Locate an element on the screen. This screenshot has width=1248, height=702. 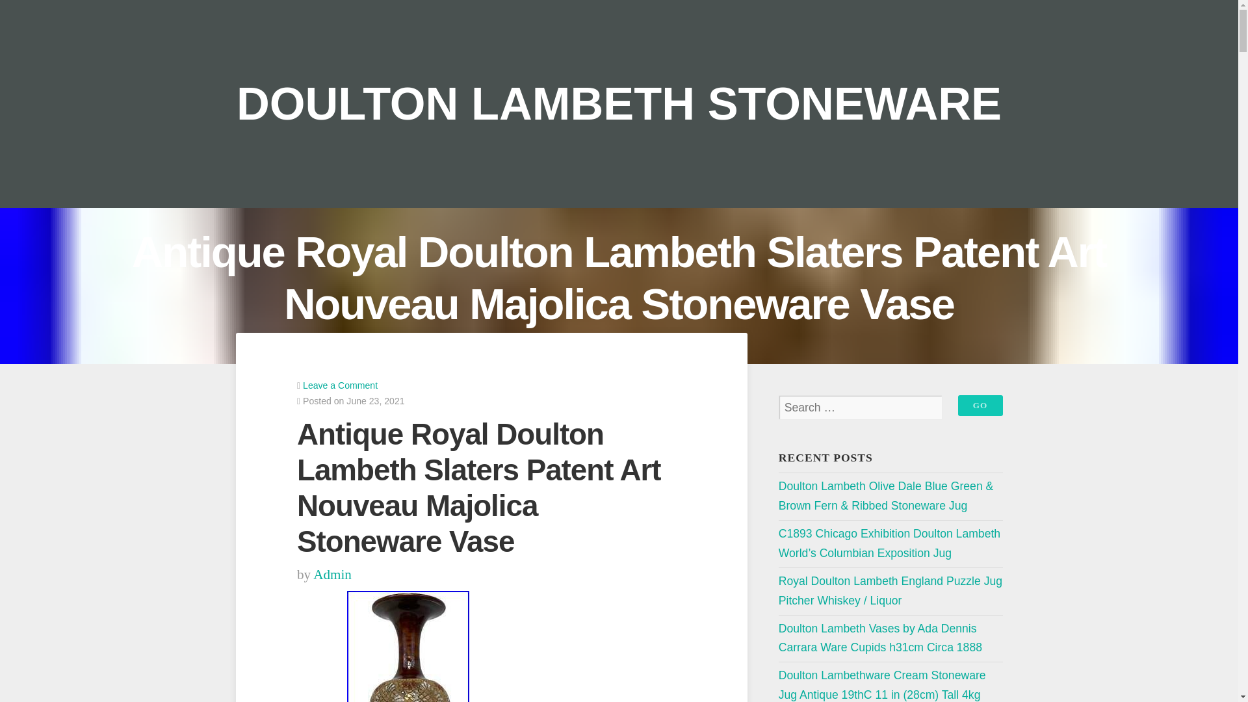
Leave a Comment is located at coordinates (341, 385).